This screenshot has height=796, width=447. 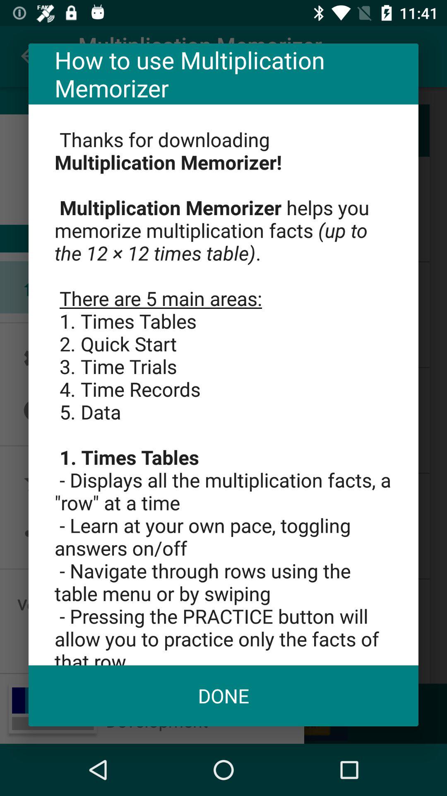 I want to click on tap icon at the bottom, so click(x=223, y=696).